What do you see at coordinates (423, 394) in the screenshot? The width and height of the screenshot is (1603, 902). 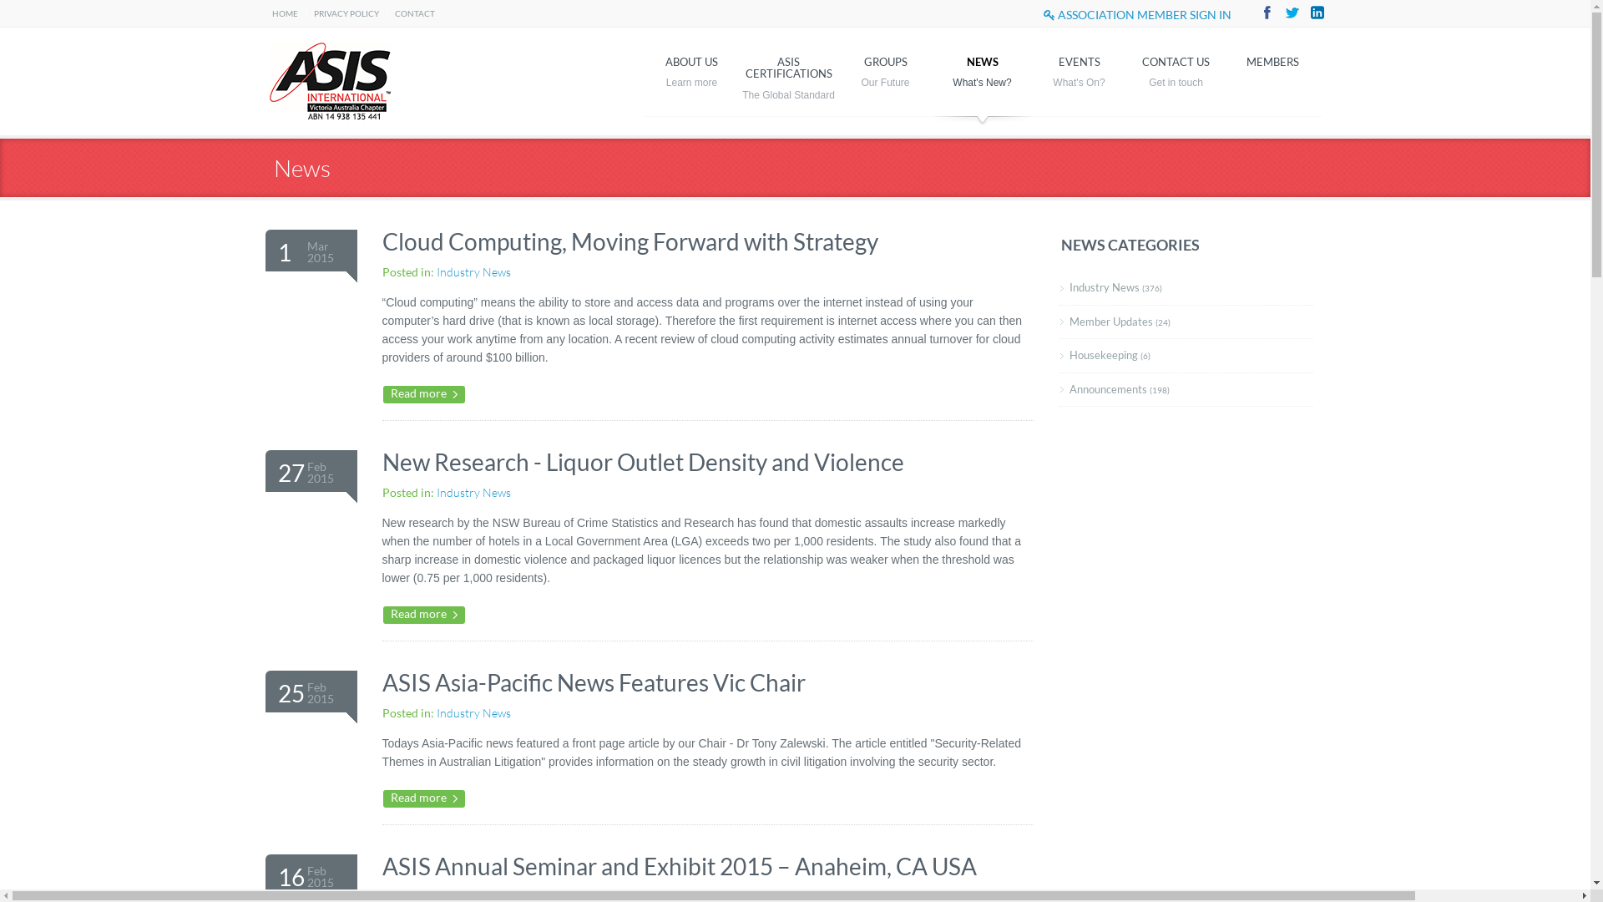 I see `Read more` at bounding box center [423, 394].